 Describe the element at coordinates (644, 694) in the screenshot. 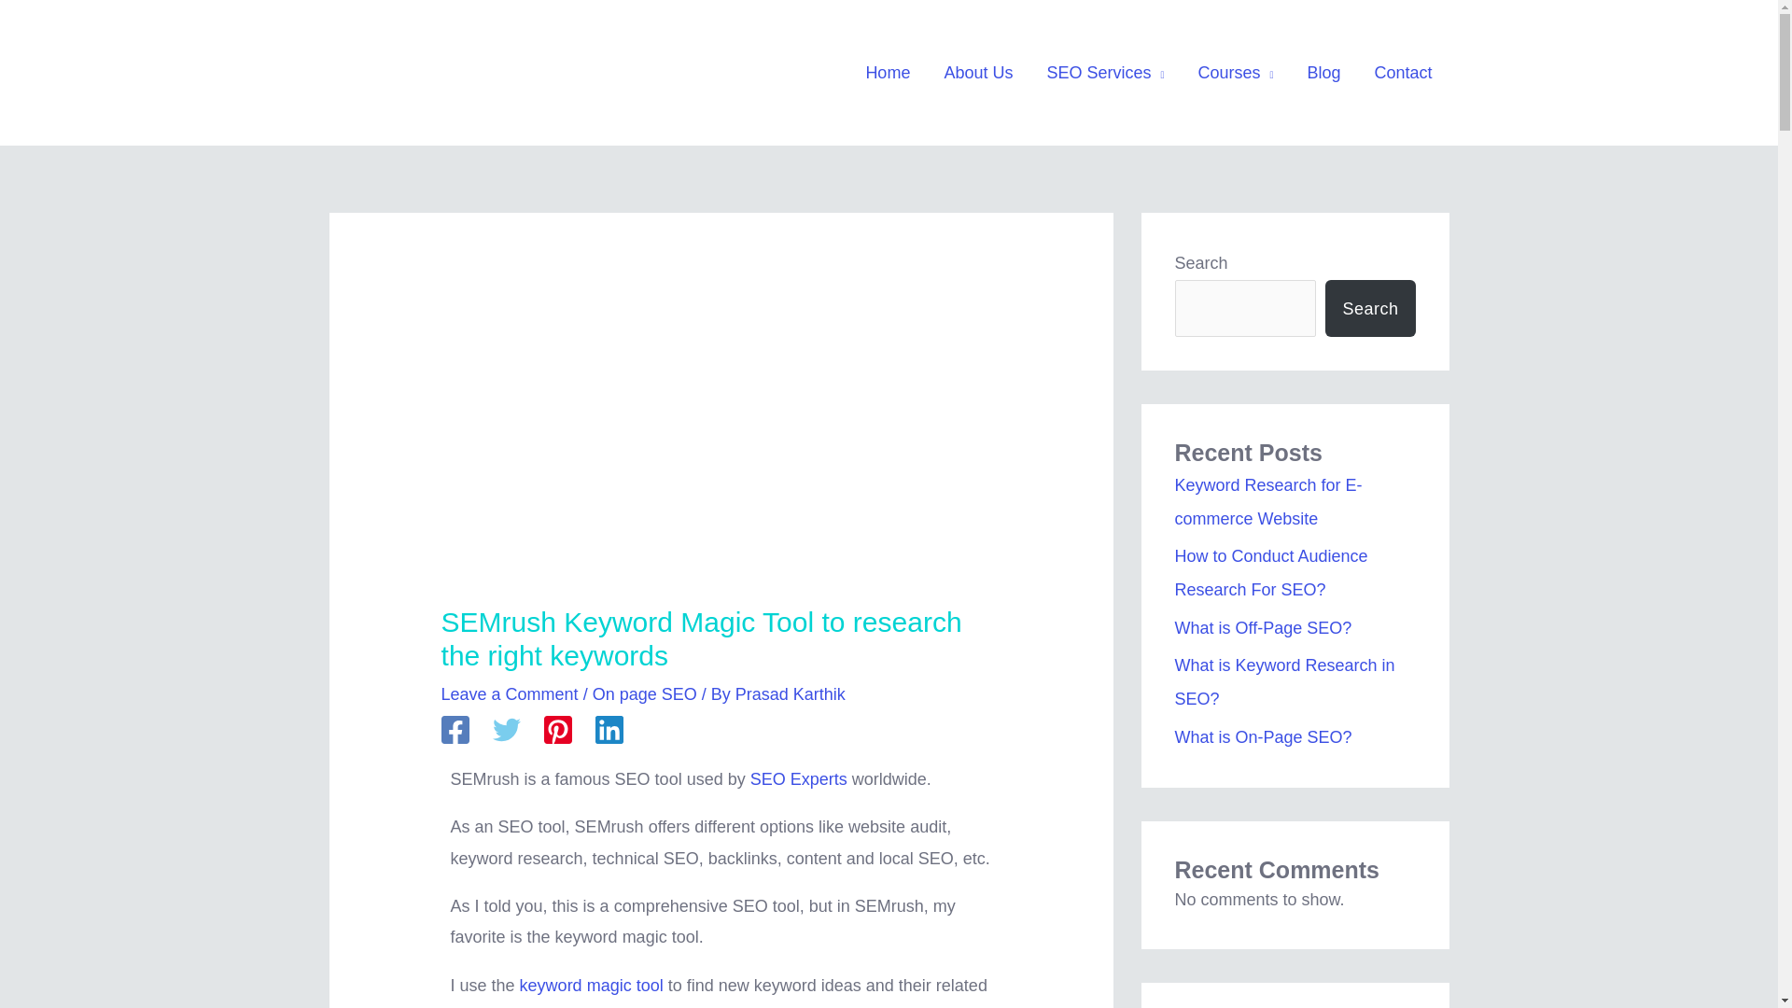

I see `On page SEO` at that location.